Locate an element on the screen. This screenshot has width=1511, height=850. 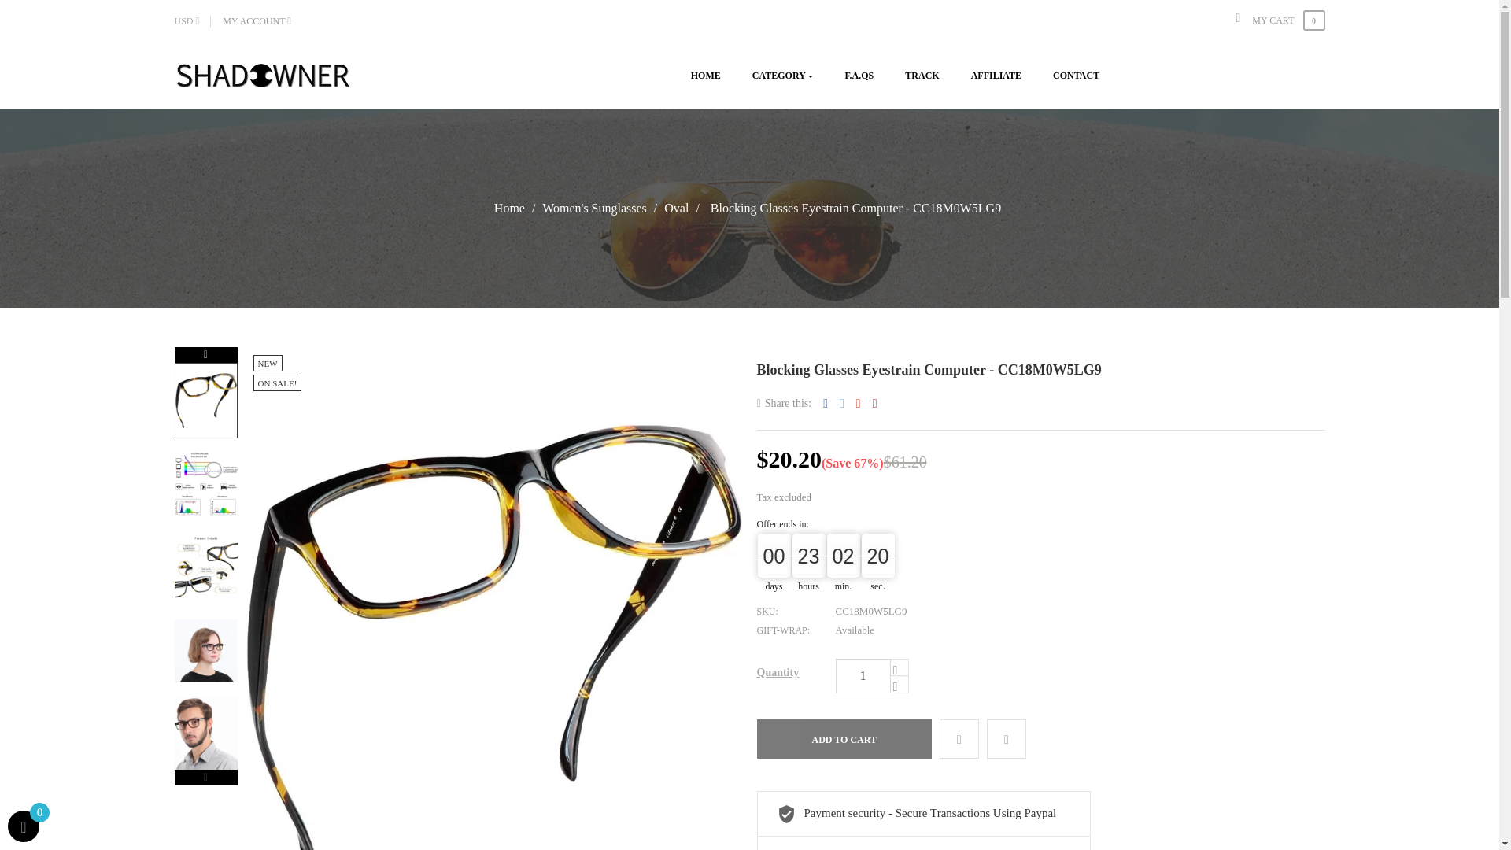
Currency is located at coordinates (193, 20).